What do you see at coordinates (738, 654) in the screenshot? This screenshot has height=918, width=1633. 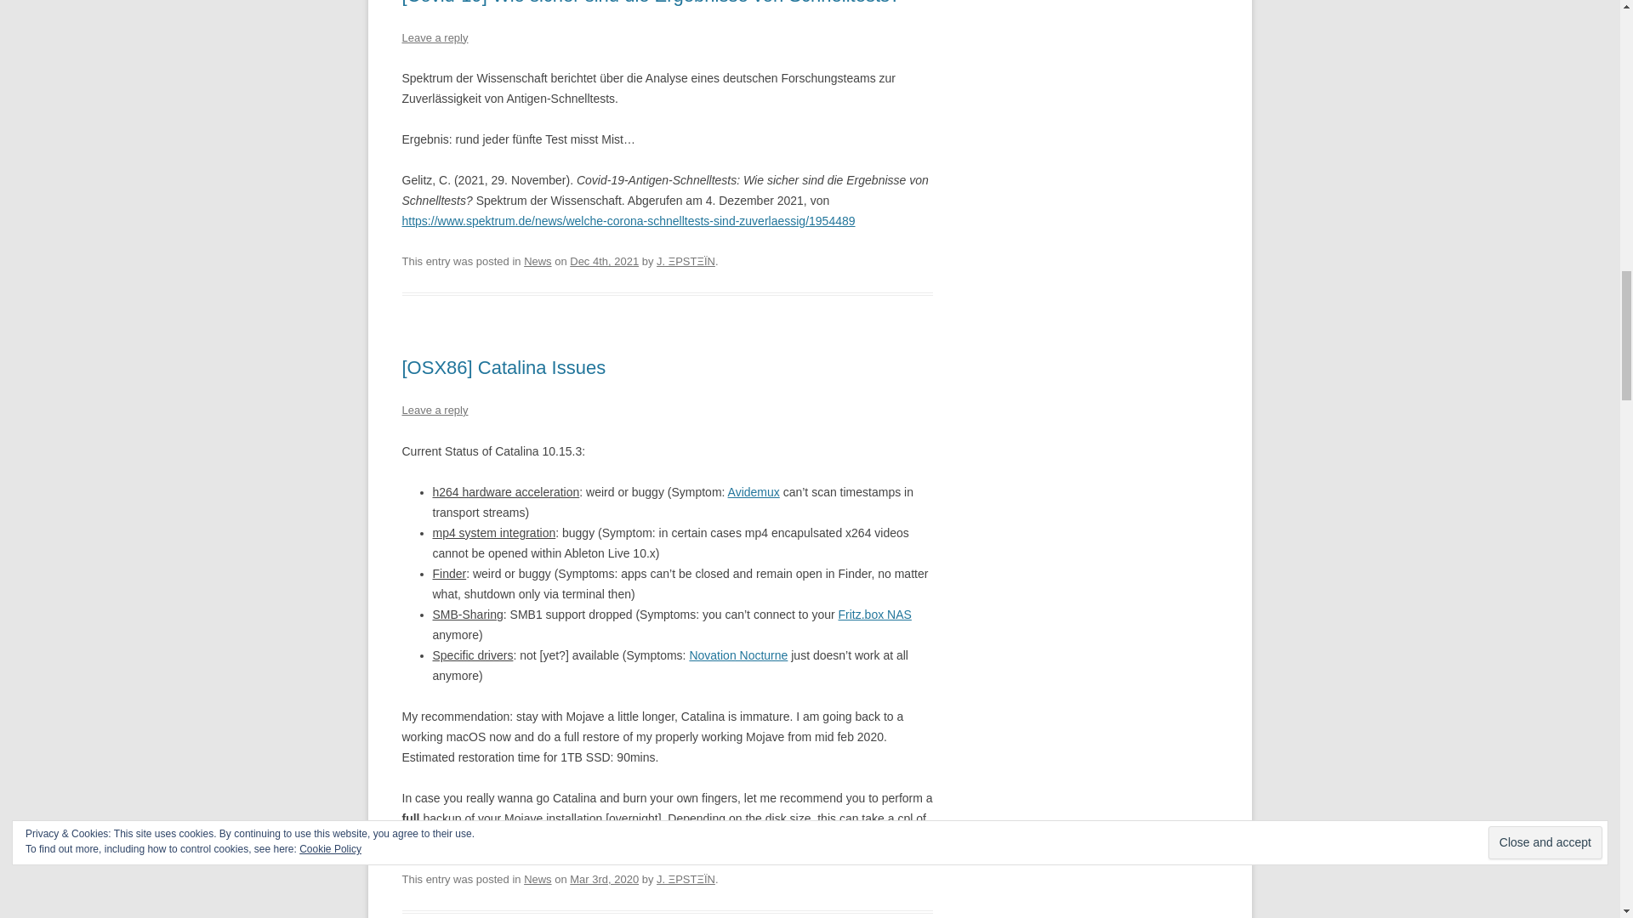 I see `Novation Nocturne` at bounding box center [738, 654].